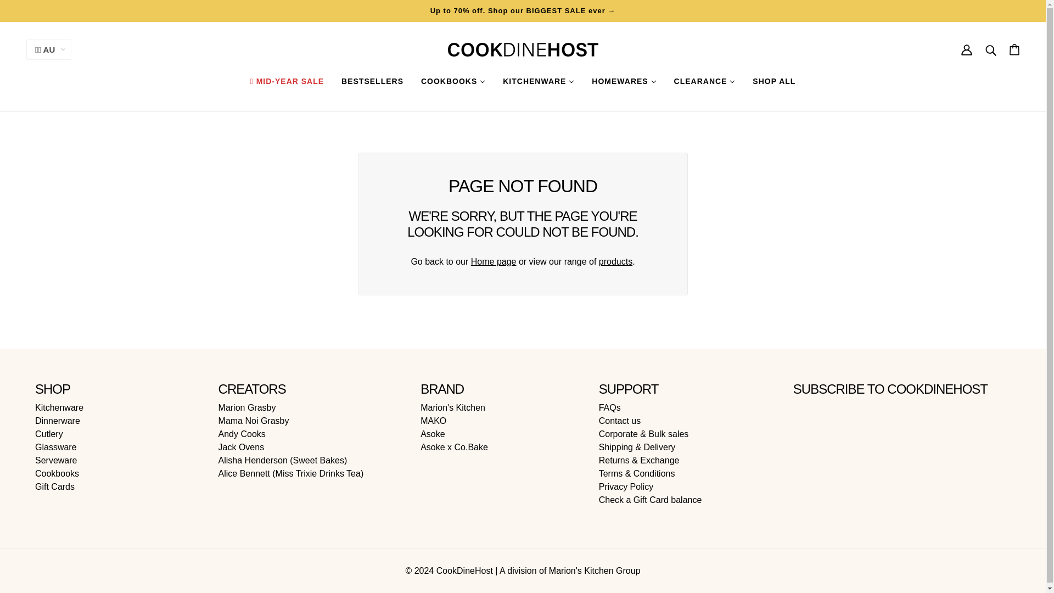 This screenshot has height=593, width=1054. Describe the element at coordinates (254, 421) in the screenshot. I see `Mama Noi Grasby` at that location.